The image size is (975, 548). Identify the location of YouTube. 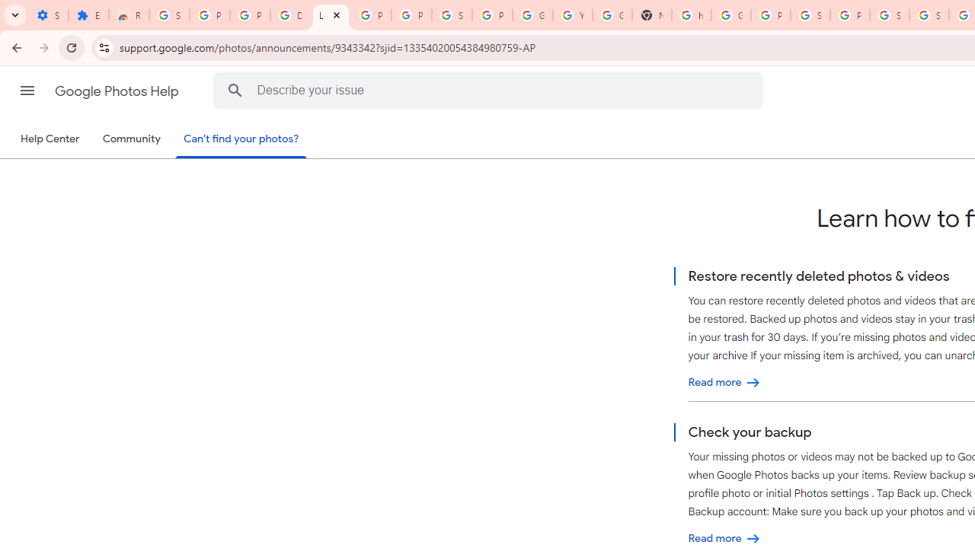
(573, 15).